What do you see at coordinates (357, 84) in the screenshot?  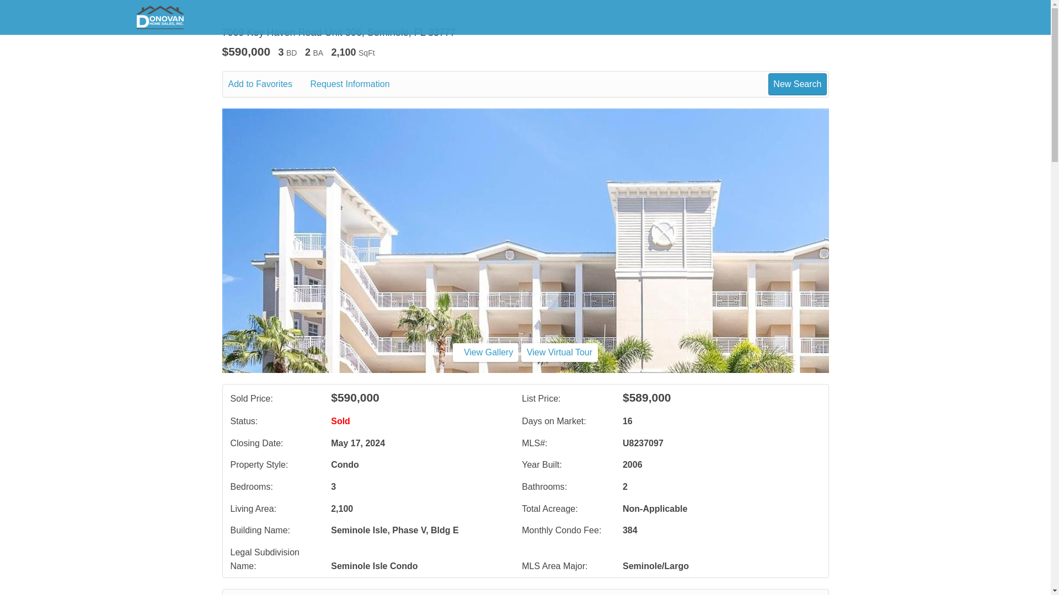 I see `Request Information` at bounding box center [357, 84].